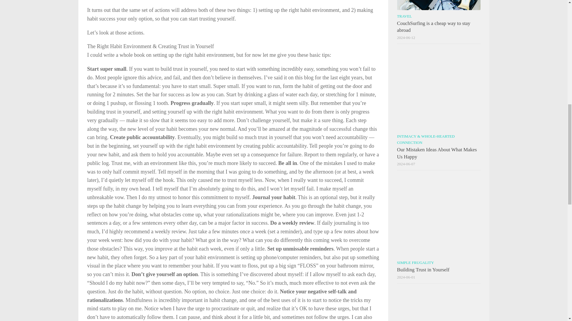 This screenshot has width=572, height=321. I want to click on Building Trust in Yourself, so click(423, 269).